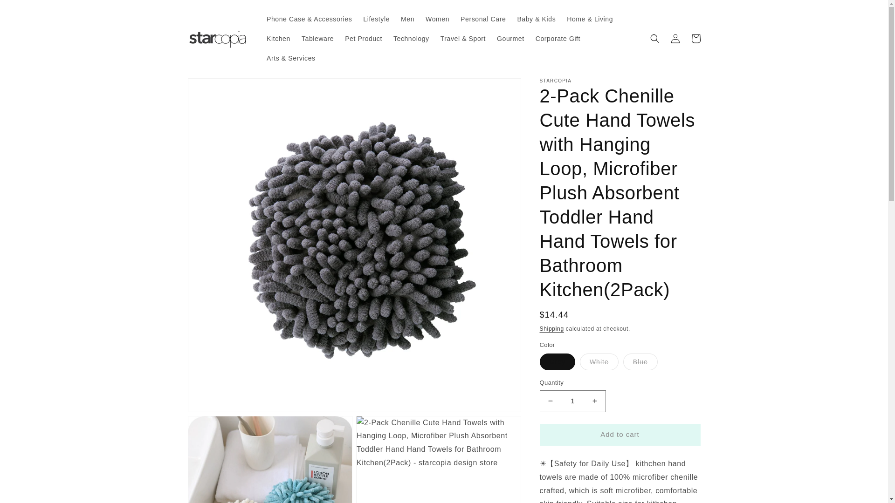 The height and width of the screenshot is (503, 895). I want to click on Men, so click(407, 19).